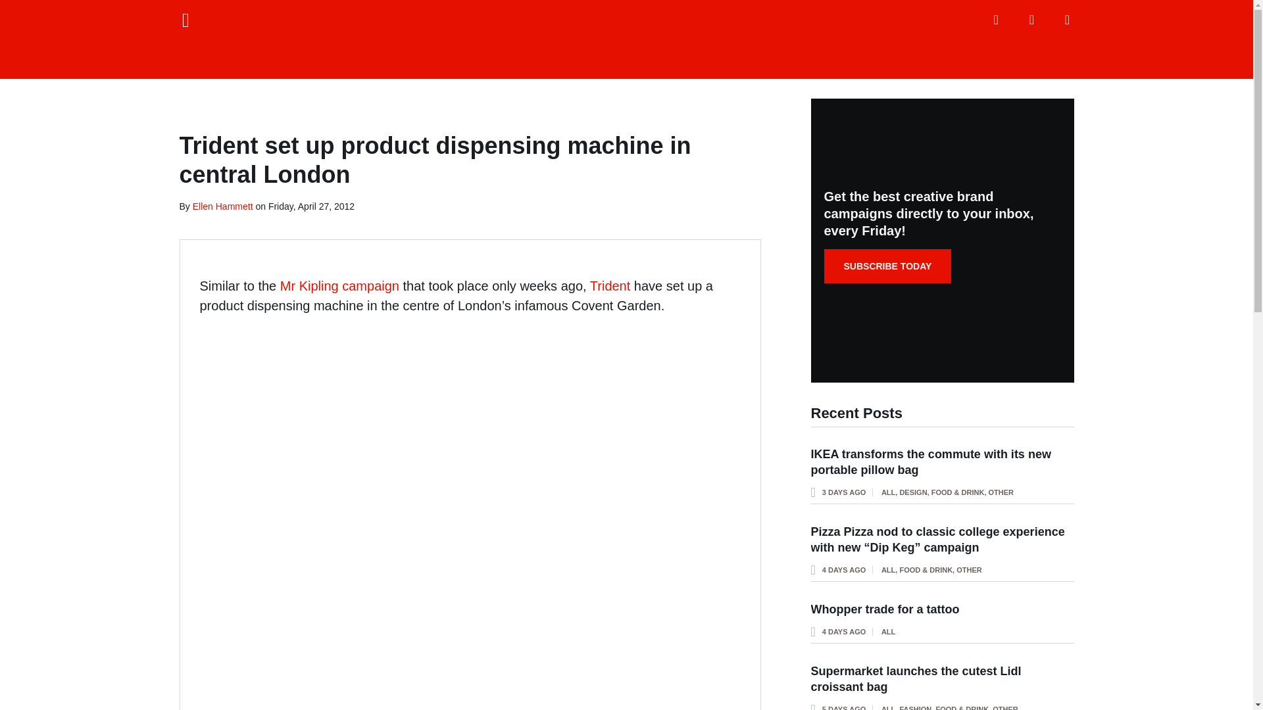 This screenshot has width=1263, height=710. Describe the element at coordinates (930, 461) in the screenshot. I see `IKEA transforms the commute with its new portable pillow bag` at that location.